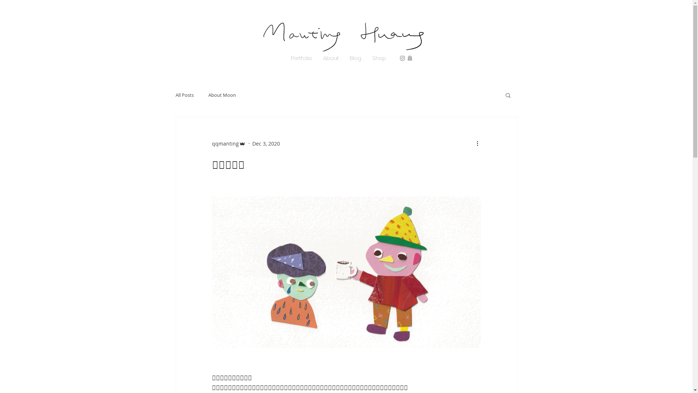 The image size is (698, 393). I want to click on Blog, so click(355, 58).